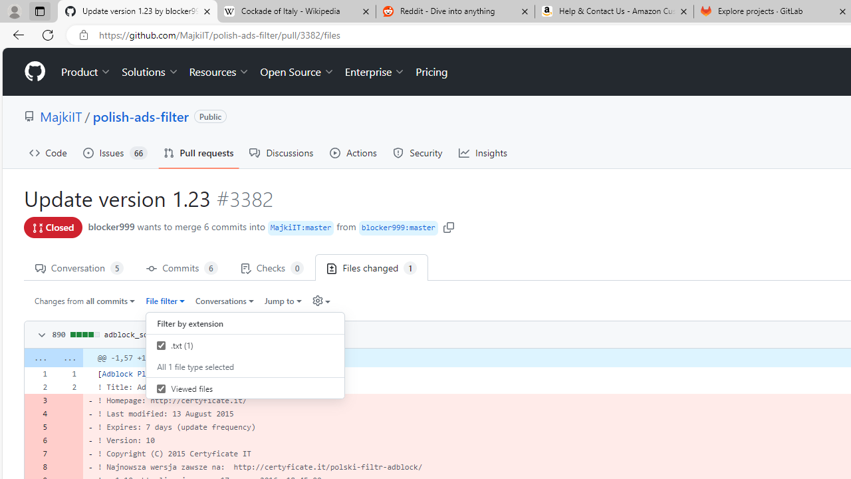 This screenshot has width=851, height=479. I want to click on 6, so click(39, 440).